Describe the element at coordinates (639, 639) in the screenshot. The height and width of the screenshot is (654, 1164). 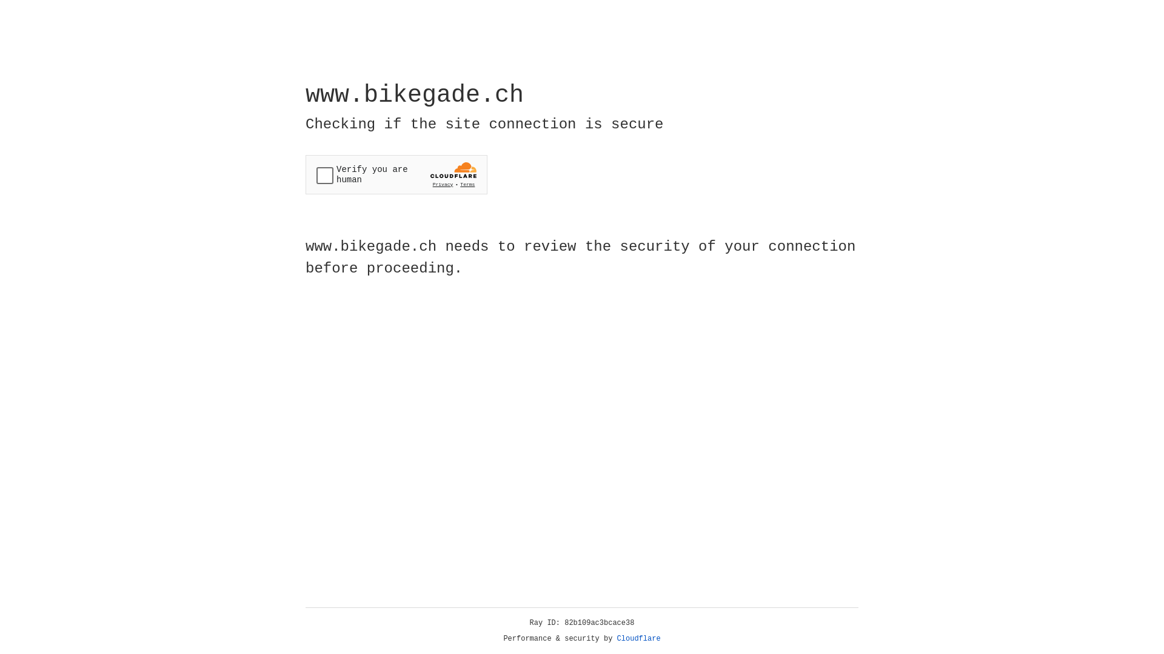
I see `Cloudflare` at that location.